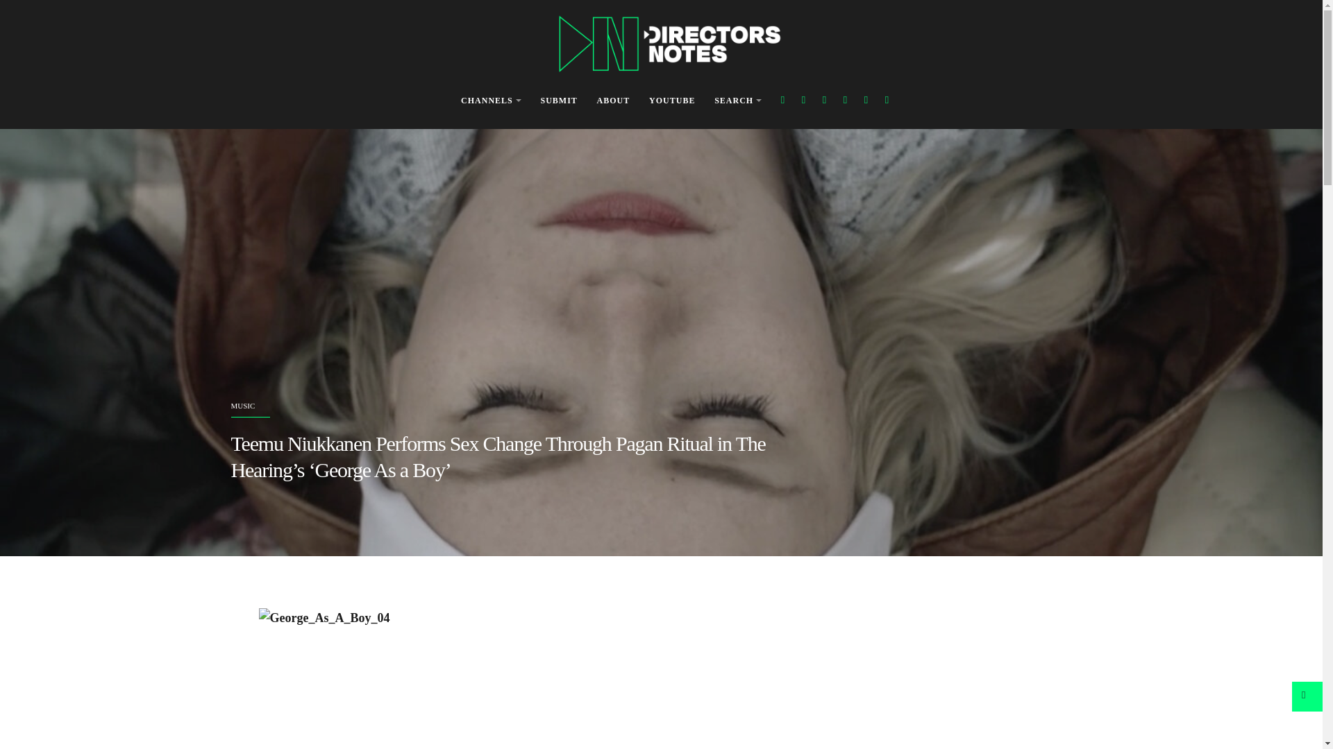  What do you see at coordinates (783, 100) in the screenshot?
I see `Facebook` at bounding box center [783, 100].